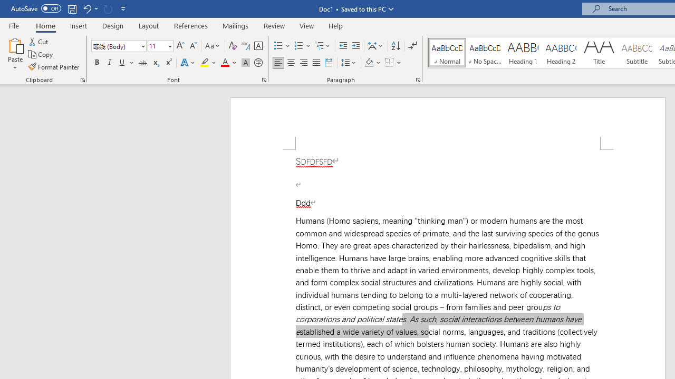 This screenshot has height=379, width=675. What do you see at coordinates (561, 53) in the screenshot?
I see `Heading 2` at bounding box center [561, 53].